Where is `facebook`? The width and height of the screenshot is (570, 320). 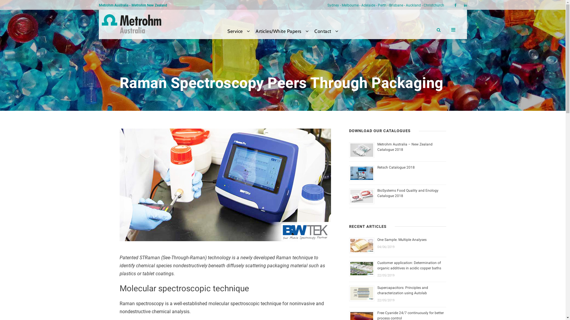 facebook is located at coordinates (455, 5).